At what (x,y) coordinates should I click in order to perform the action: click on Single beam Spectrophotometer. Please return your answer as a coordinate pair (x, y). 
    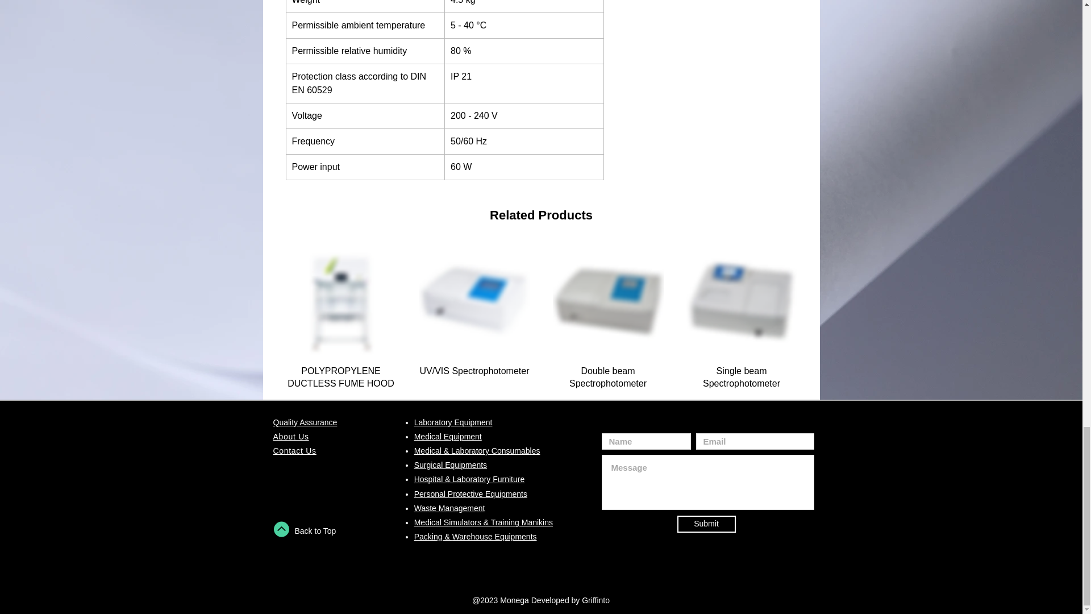
    Looking at the image, I should click on (742, 377).